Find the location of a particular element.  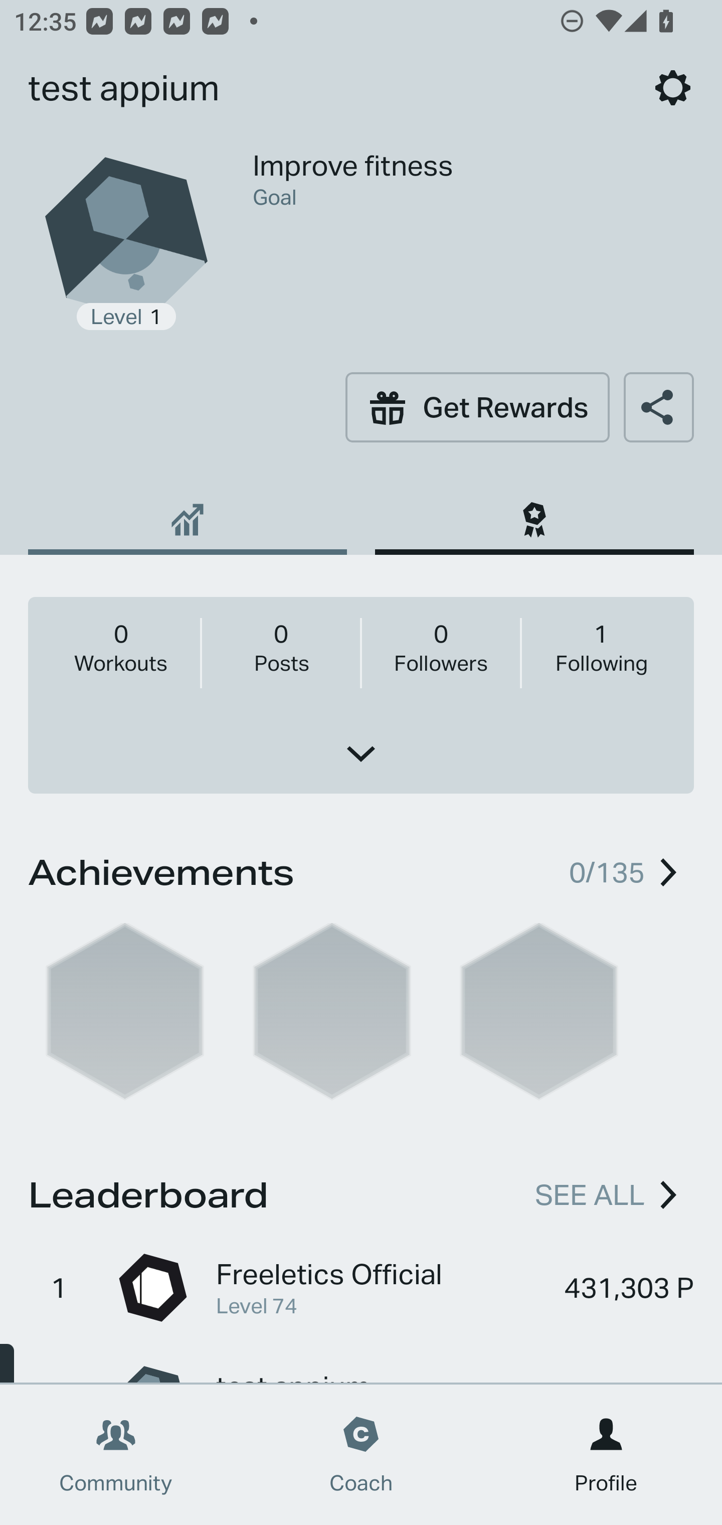

Coach is located at coordinates (361, 1455).